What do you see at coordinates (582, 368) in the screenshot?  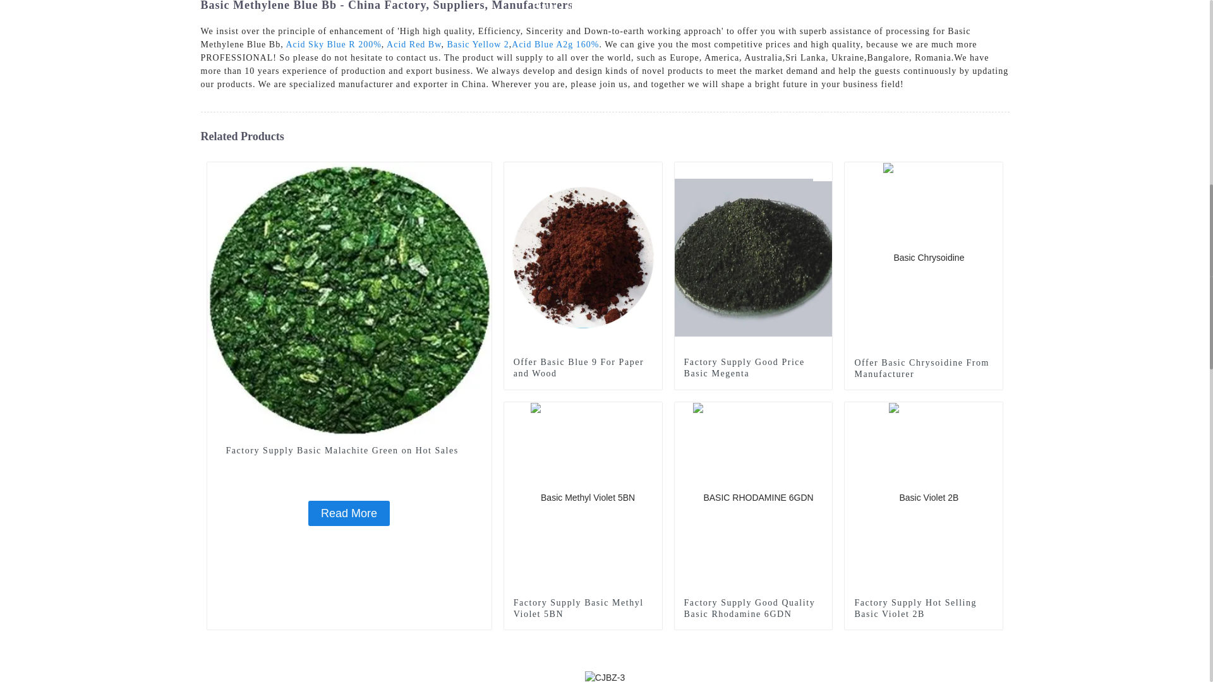 I see `Offer Basic Blue 9 For Paper and Wood` at bounding box center [582, 368].